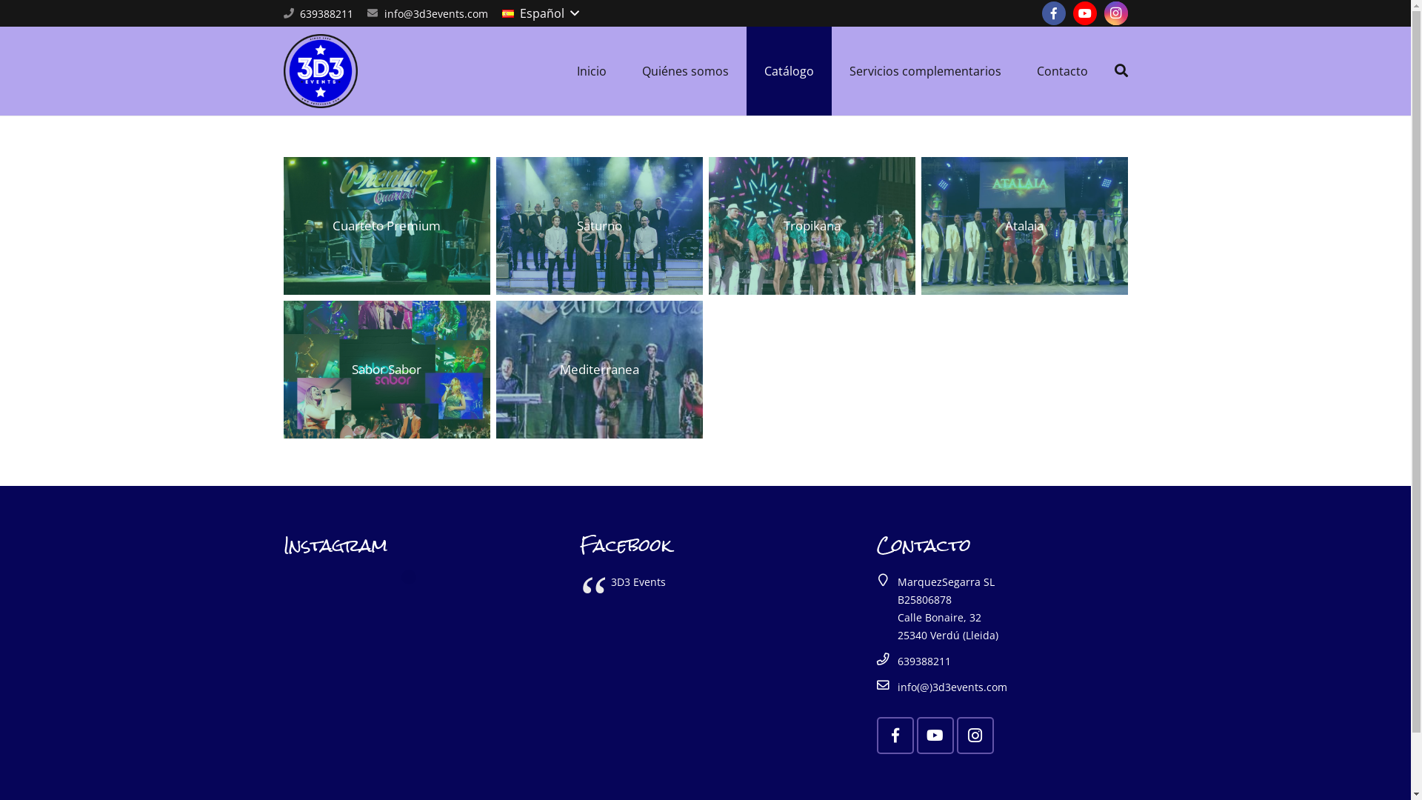 Image resolution: width=1422 pixels, height=800 pixels. I want to click on YouTube, so click(1084, 13).